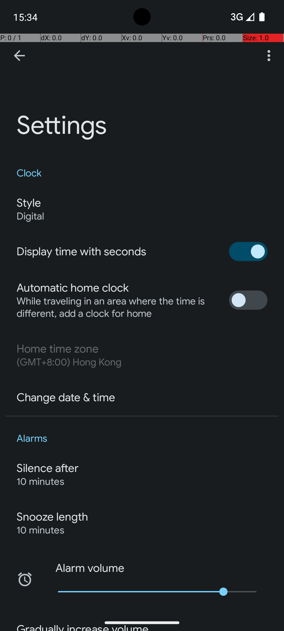 The image size is (284, 631). What do you see at coordinates (142, 439) in the screenshot?
I see `Alarms` at bounding box center [142, 439].